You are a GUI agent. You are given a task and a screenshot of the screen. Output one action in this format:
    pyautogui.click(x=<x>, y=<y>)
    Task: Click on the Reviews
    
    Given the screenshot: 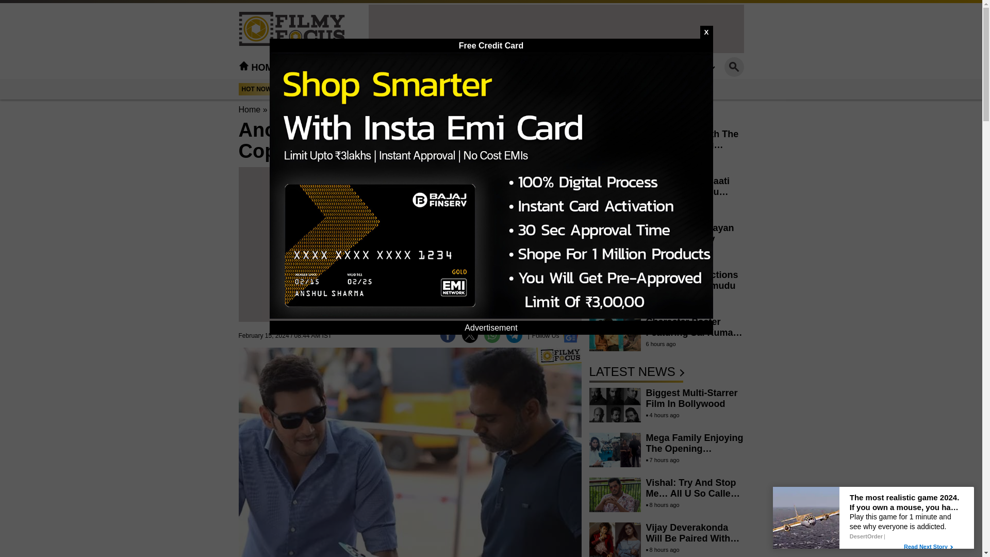 What is the action you would take?
    pyautogui.click(x=392, y=67)
    